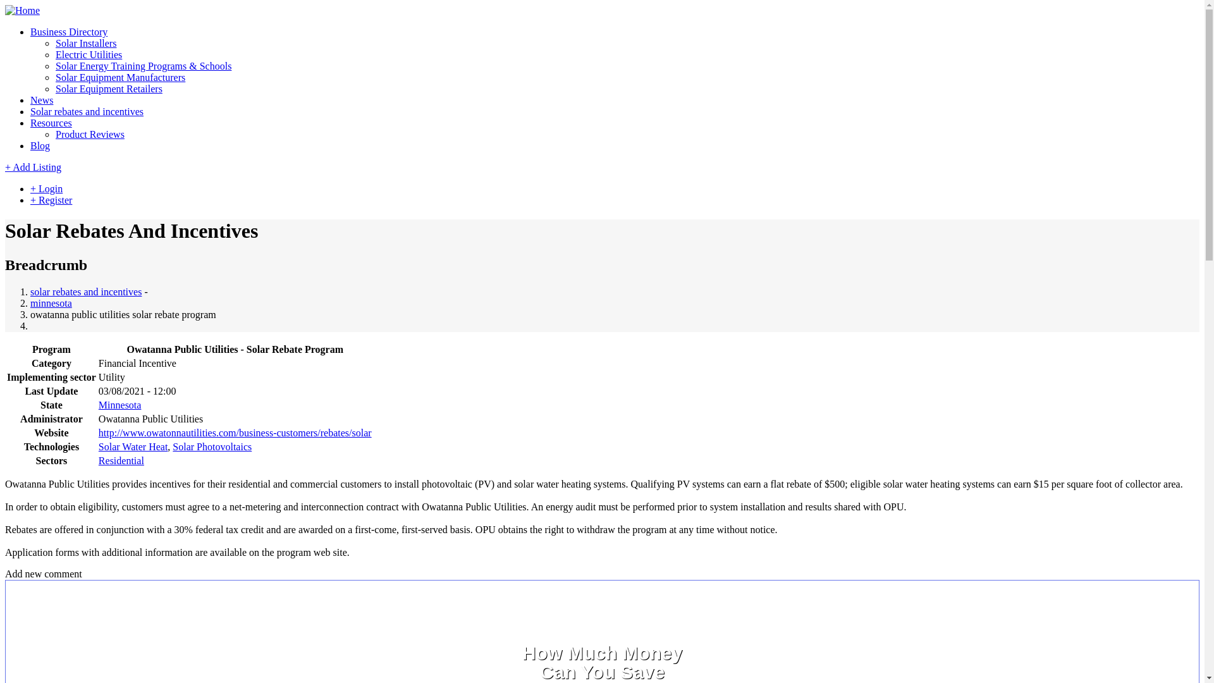  What do you see at coordinates (120, 77) in the screenshot?
I see `Solar Equipment Manufacturers` at bounding box center [120, 77].